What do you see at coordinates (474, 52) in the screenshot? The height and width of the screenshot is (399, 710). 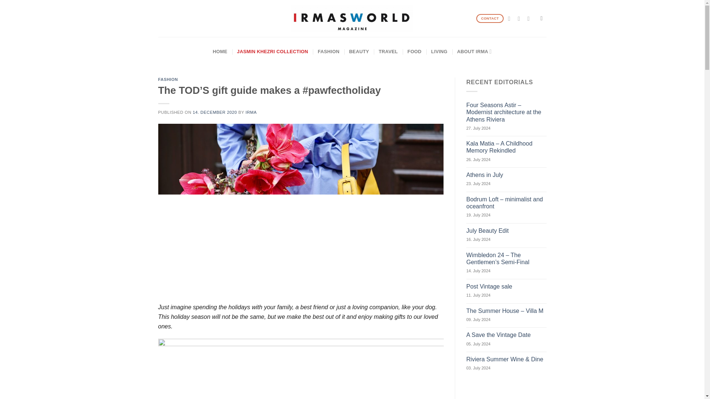 I see `ABOUT IRMA` at bounding box center [474, 52].